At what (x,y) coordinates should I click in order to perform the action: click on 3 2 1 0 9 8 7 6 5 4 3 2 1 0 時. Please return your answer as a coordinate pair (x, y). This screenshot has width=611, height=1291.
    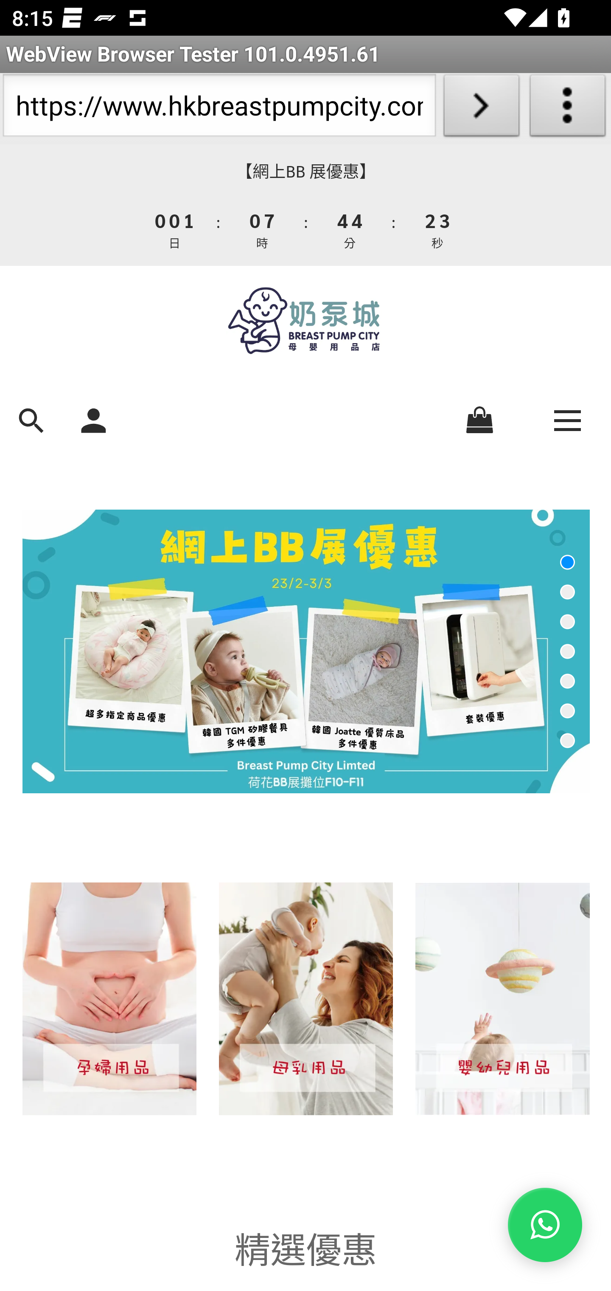
    Looking at the image, I should click on (262, 229).